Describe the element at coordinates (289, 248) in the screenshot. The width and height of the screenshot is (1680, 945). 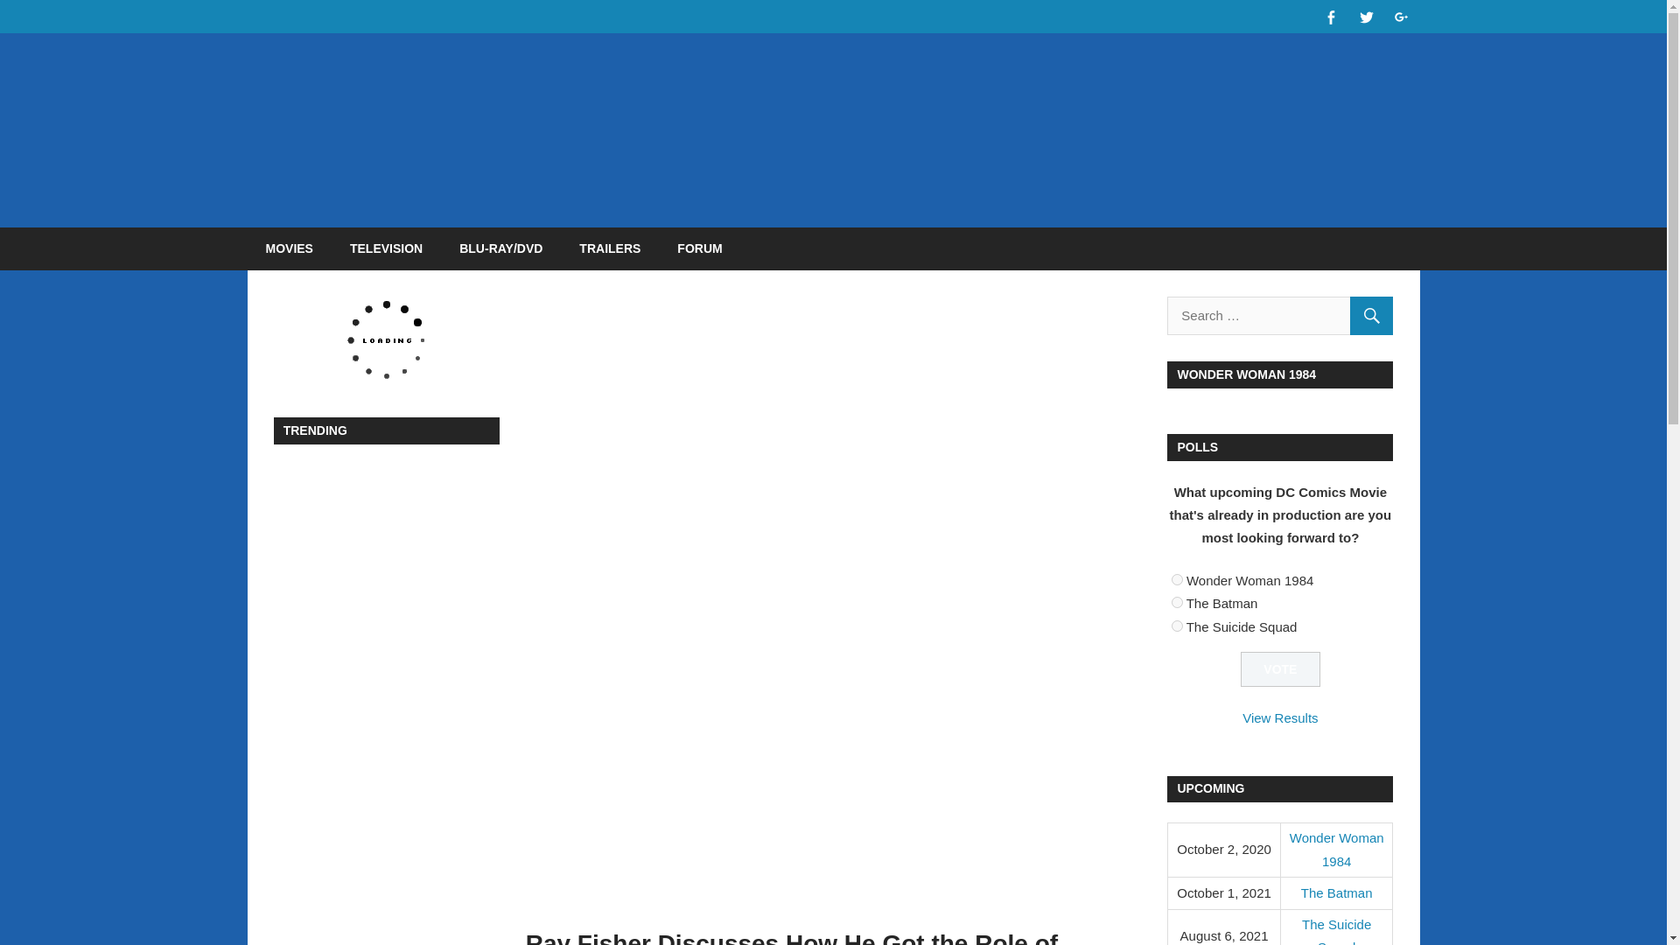
I see `MOVIES` at that location.